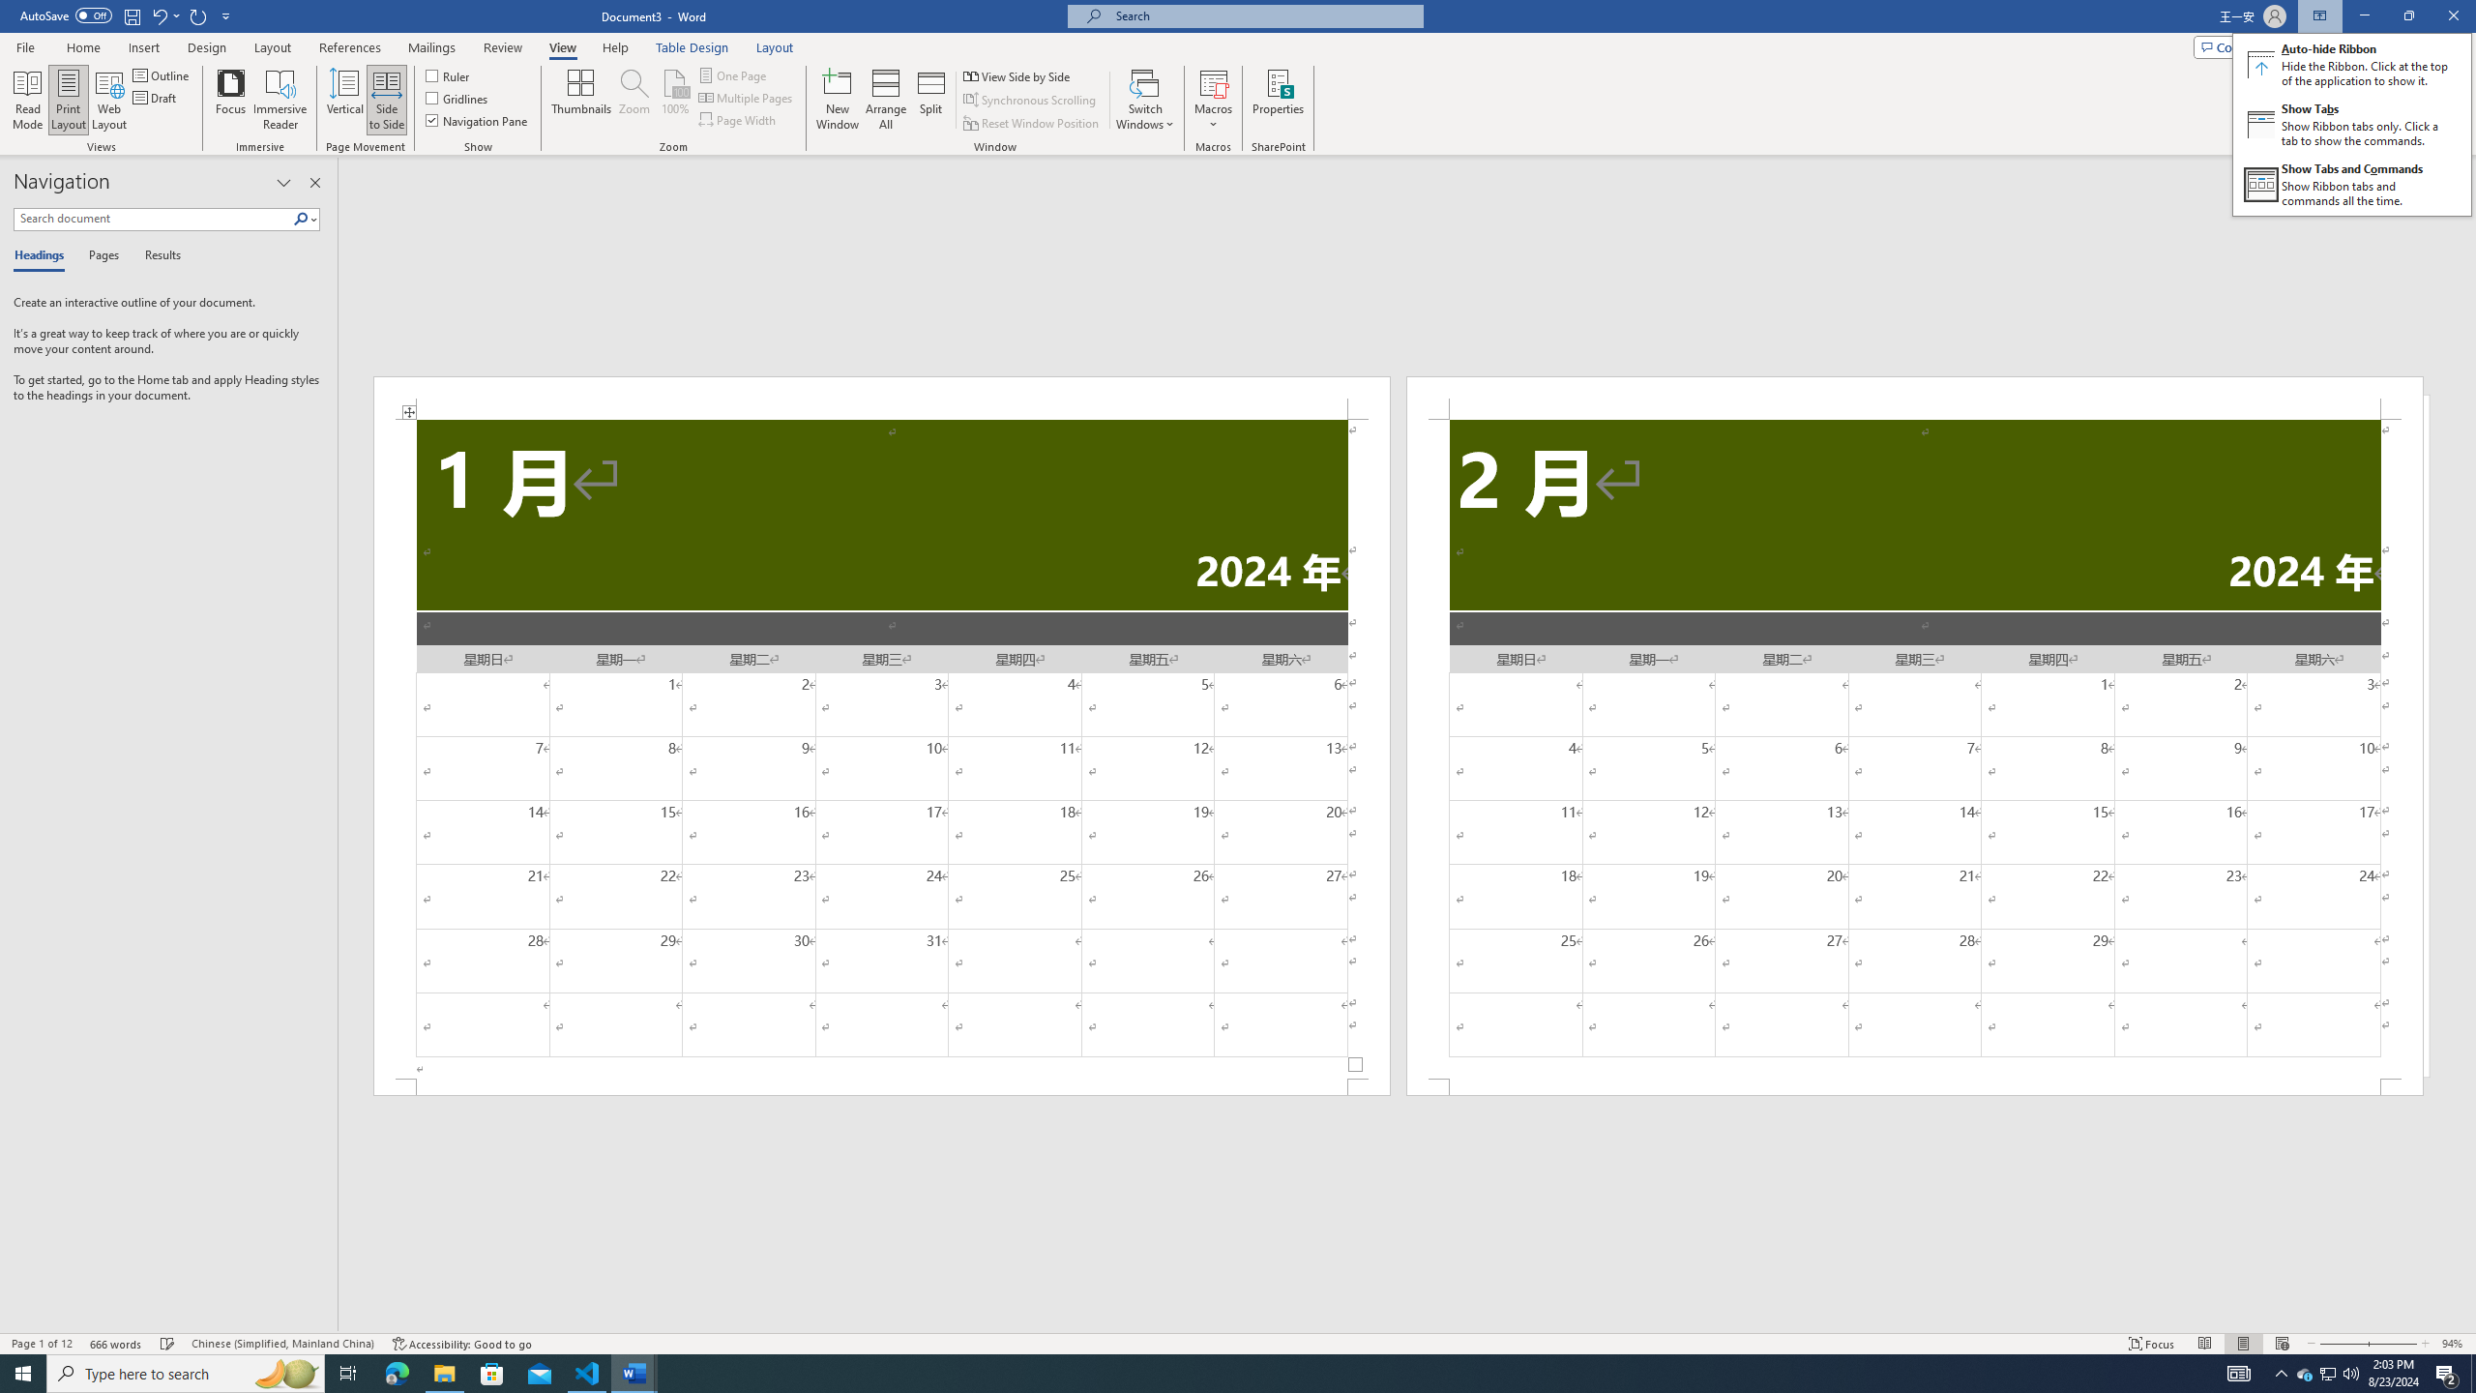  I want to click on Thumbnails, so click(581, 100).